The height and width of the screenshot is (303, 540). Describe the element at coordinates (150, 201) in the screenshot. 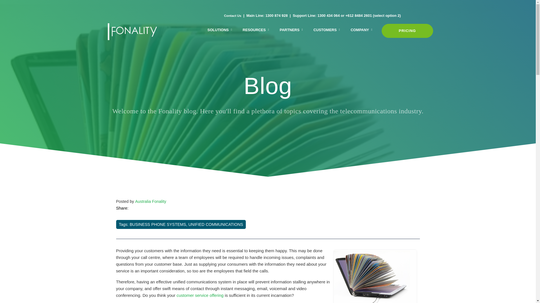

I see `Australia Fonality` at that location.